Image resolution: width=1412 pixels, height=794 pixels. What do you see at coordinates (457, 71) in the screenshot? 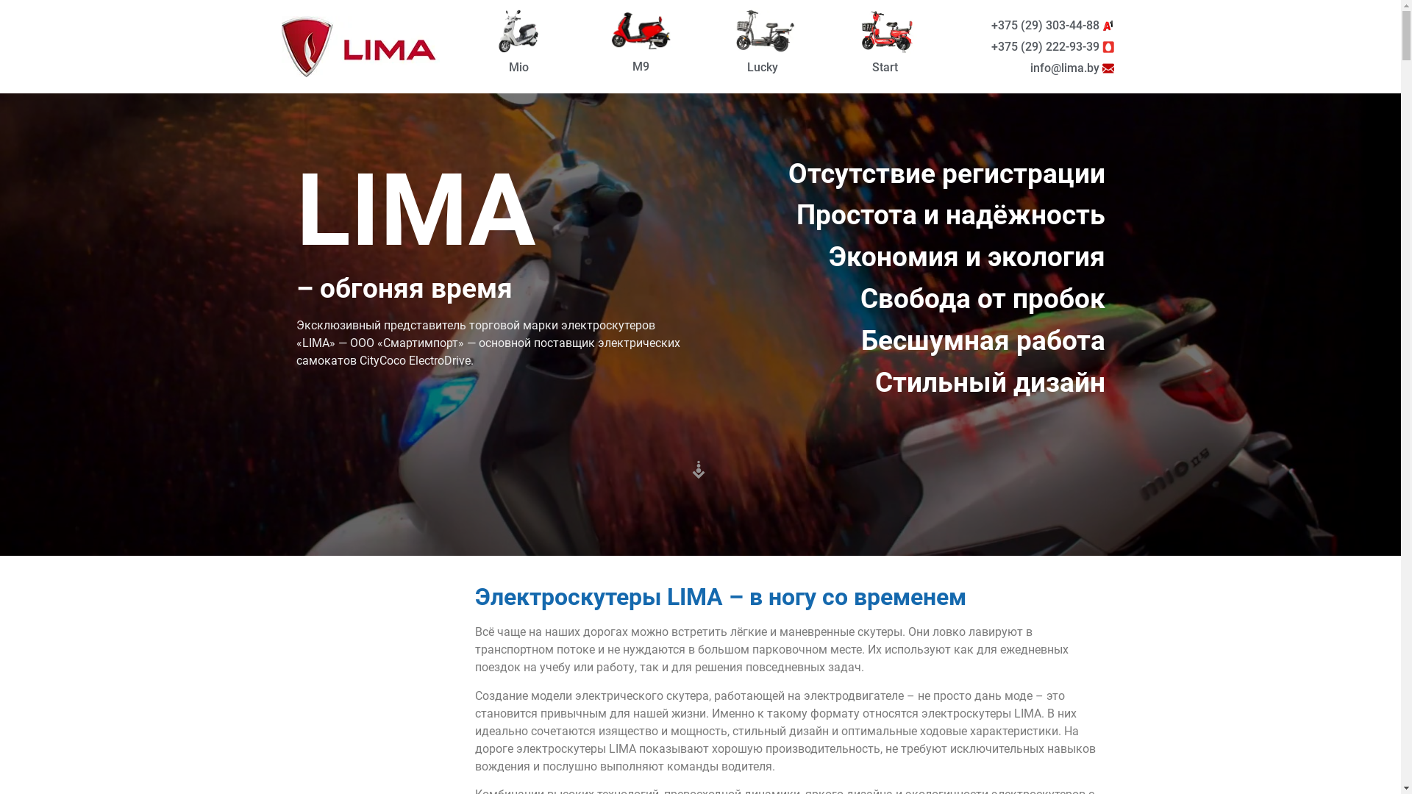
I see `Start` at bounding box center [457, 71].